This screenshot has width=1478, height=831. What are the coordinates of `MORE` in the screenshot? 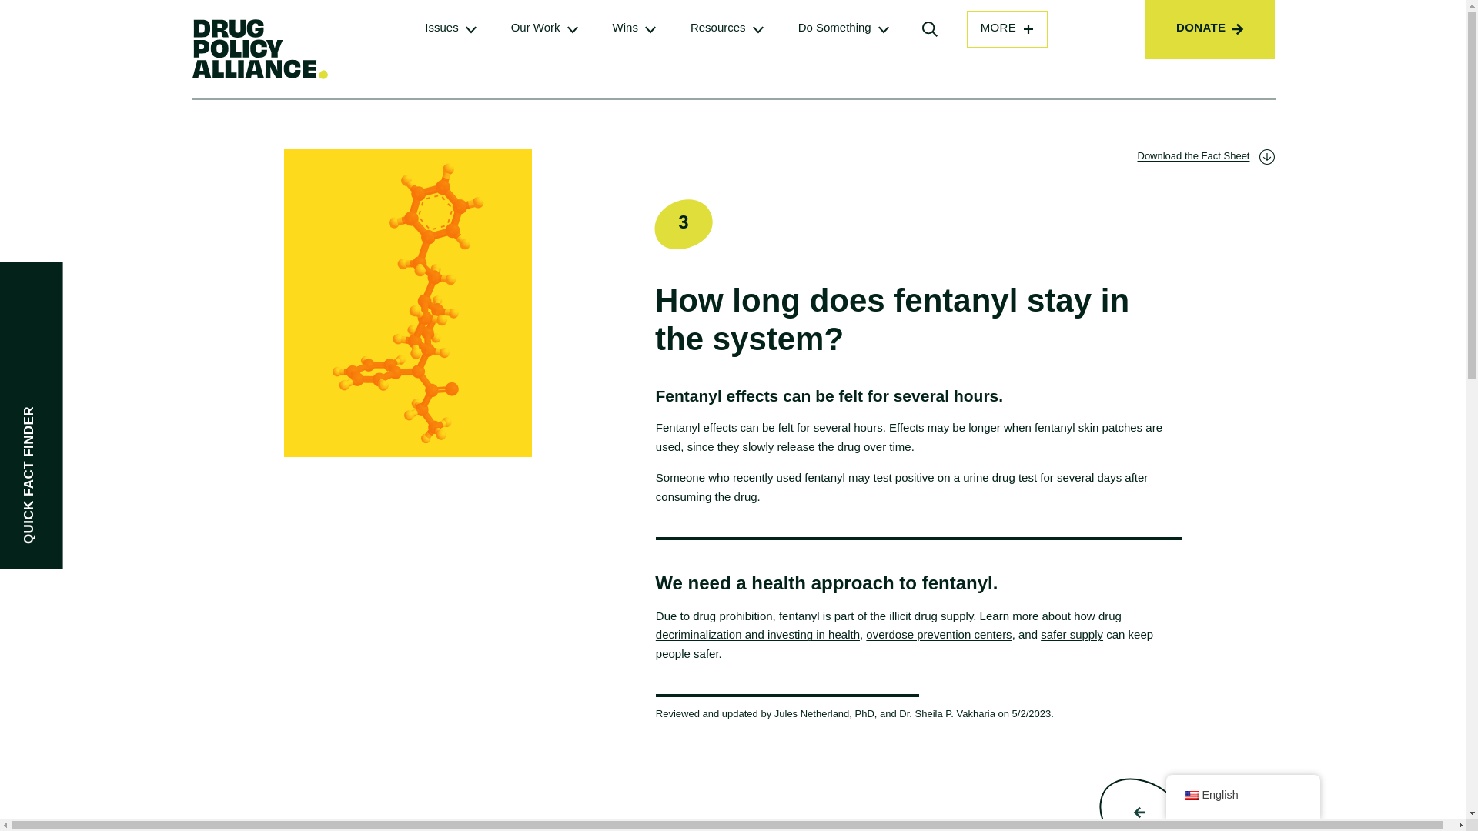 It's located at (1008, 29).